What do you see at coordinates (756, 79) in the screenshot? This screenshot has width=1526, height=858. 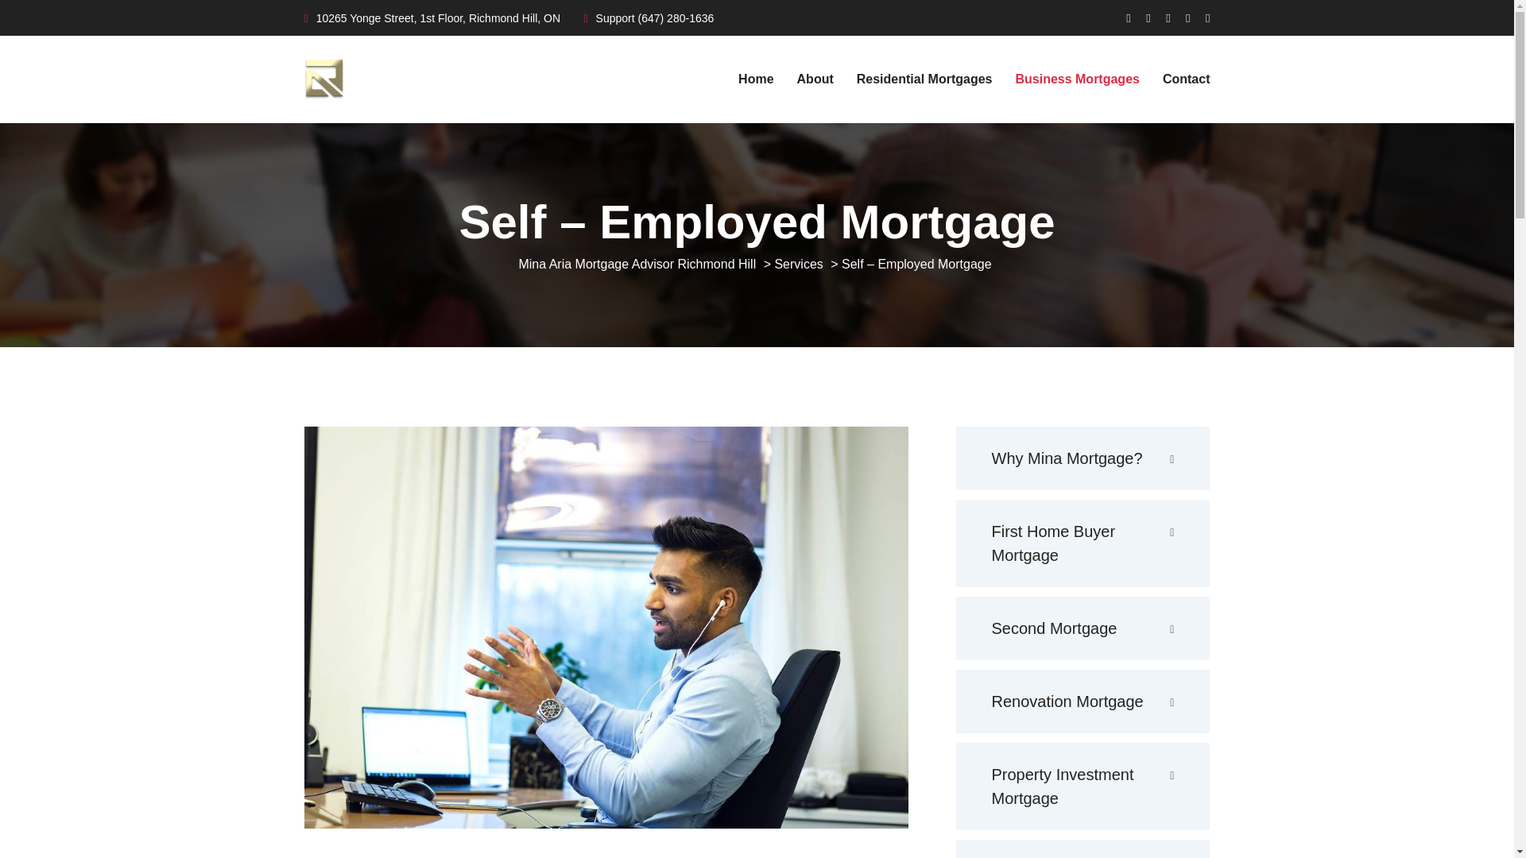 I see `Home` at bounding box center [756, 79].